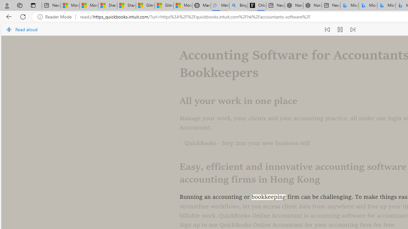 This screenshot has width=408, height=229. I want to click on Manatee Mortality Statistics | FWC, so click(201, 6).